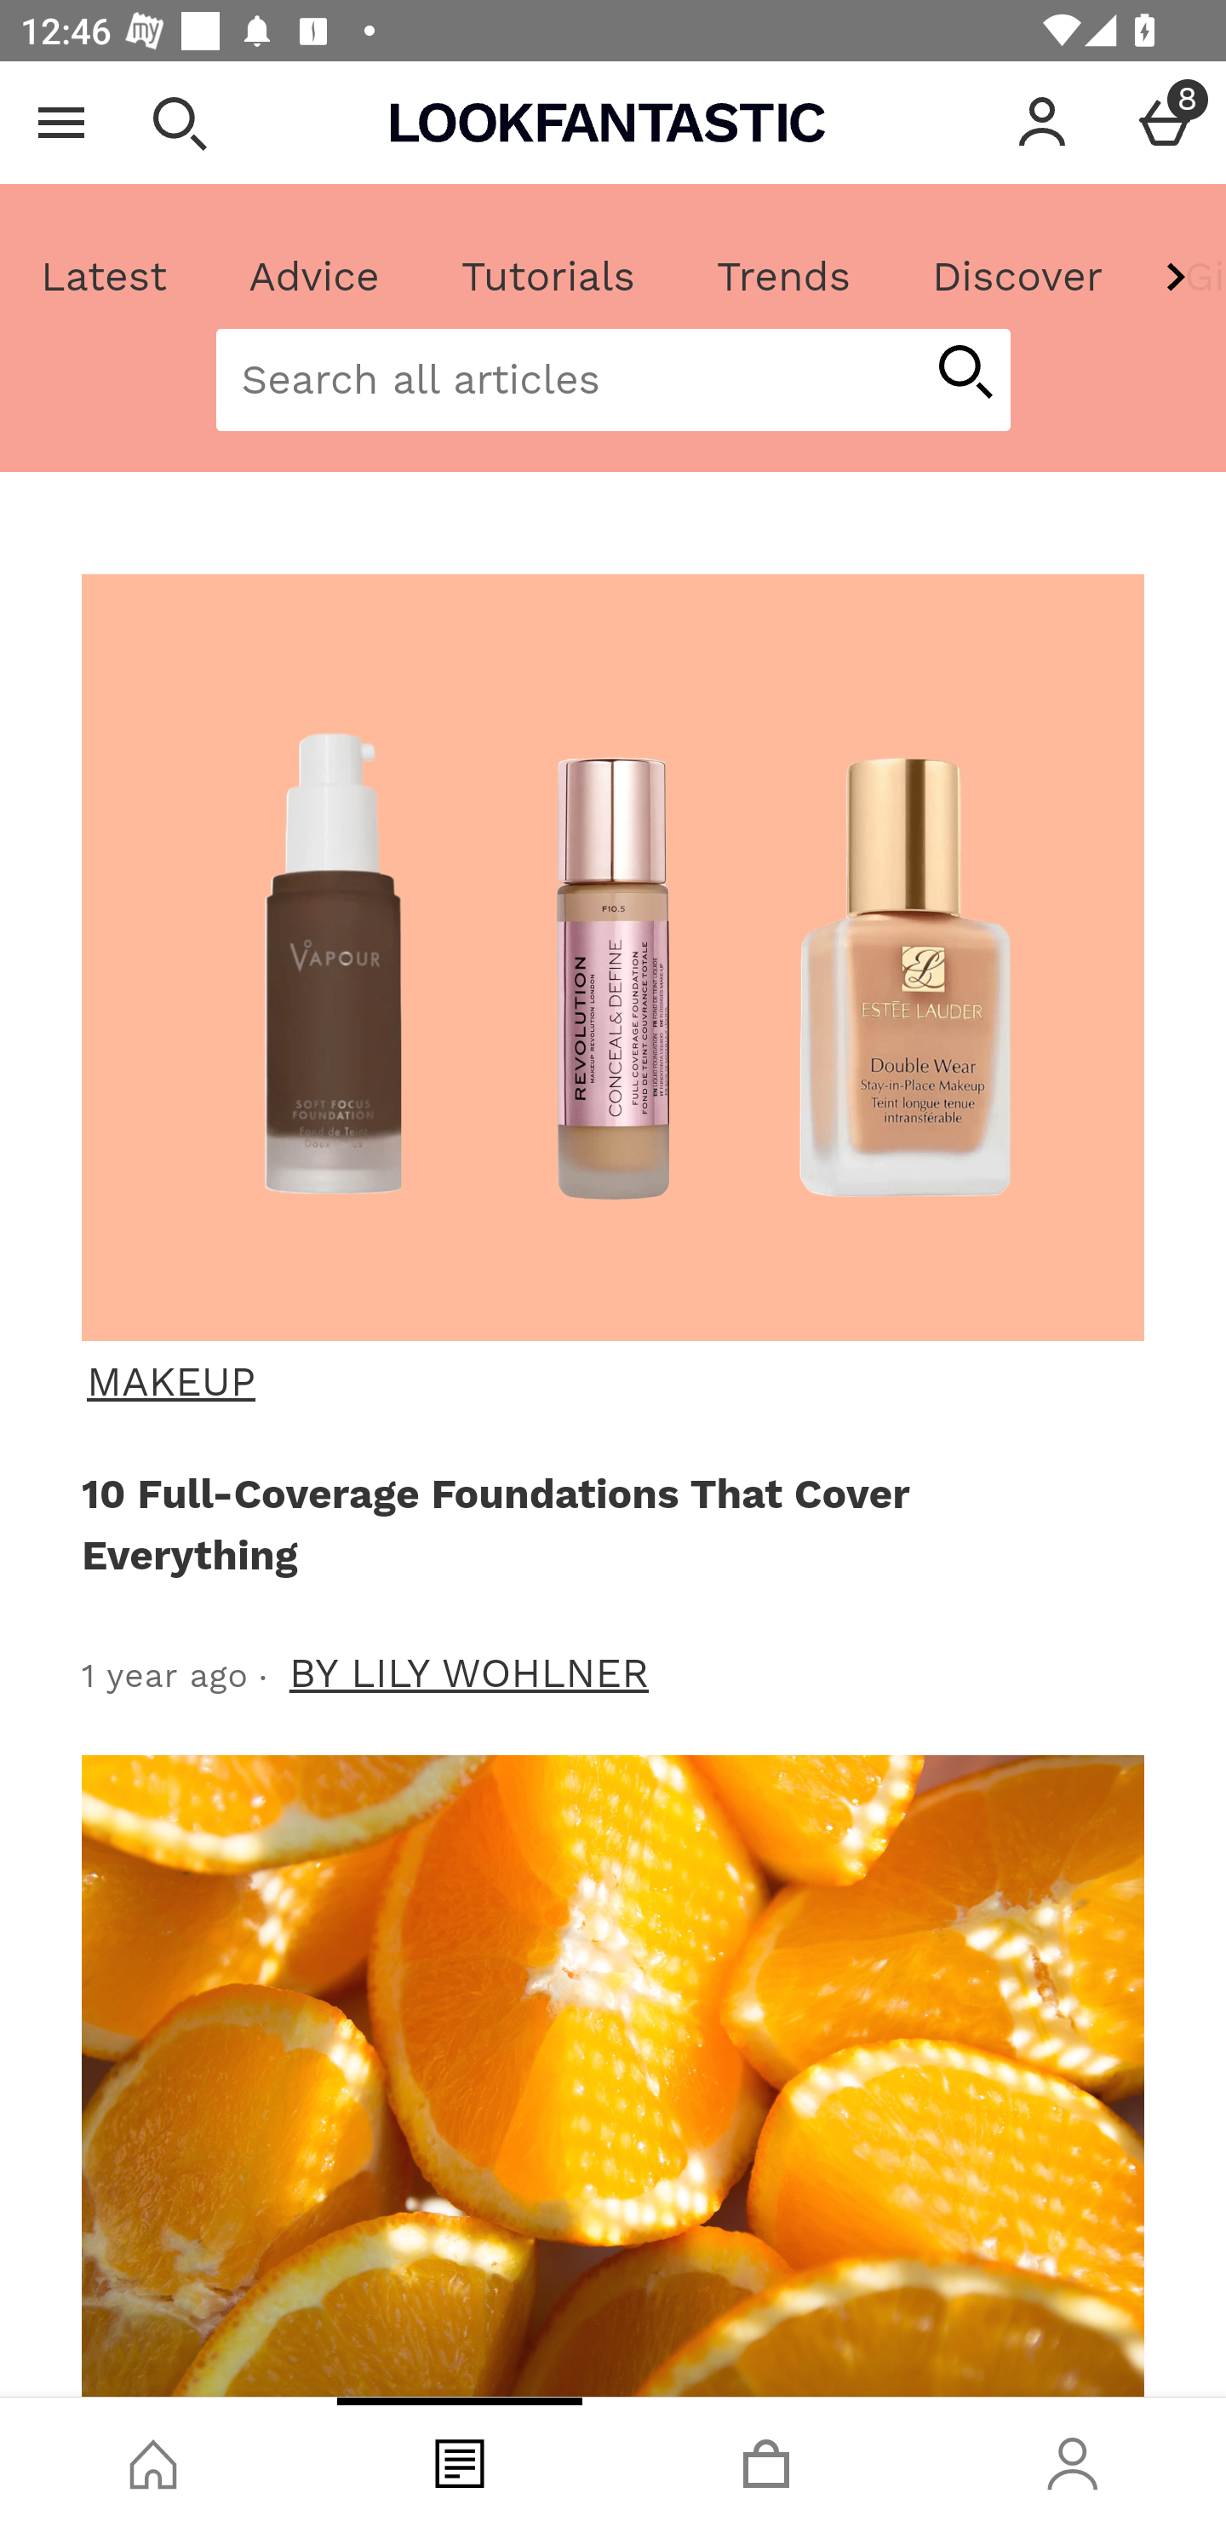  What do you see at coordinates (1042, 123) in the screenshot?
I see `Account` at bounding box center [1042, 123].